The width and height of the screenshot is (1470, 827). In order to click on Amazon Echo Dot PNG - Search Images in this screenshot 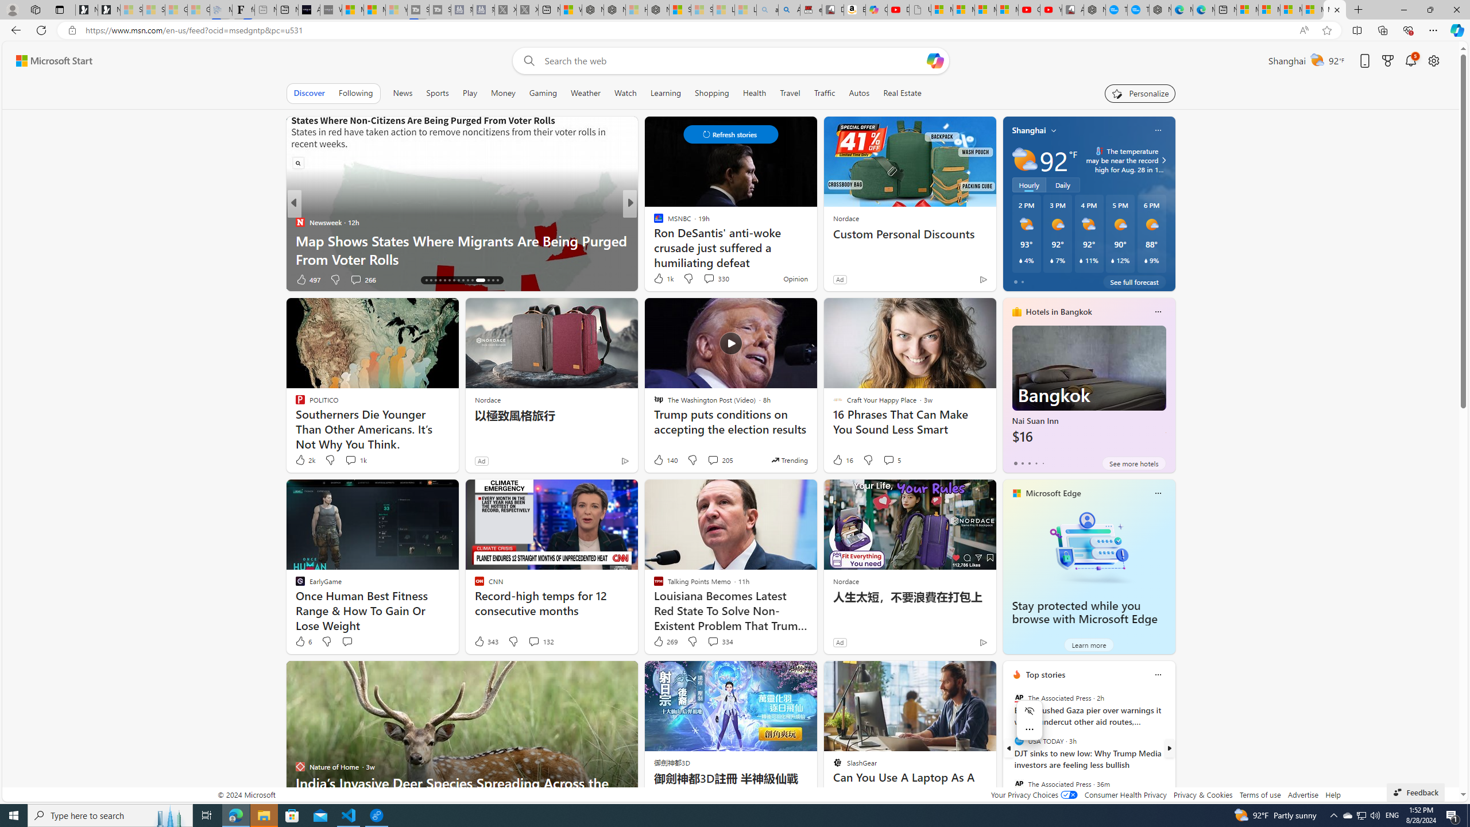, I will do `click(789, 10)`.